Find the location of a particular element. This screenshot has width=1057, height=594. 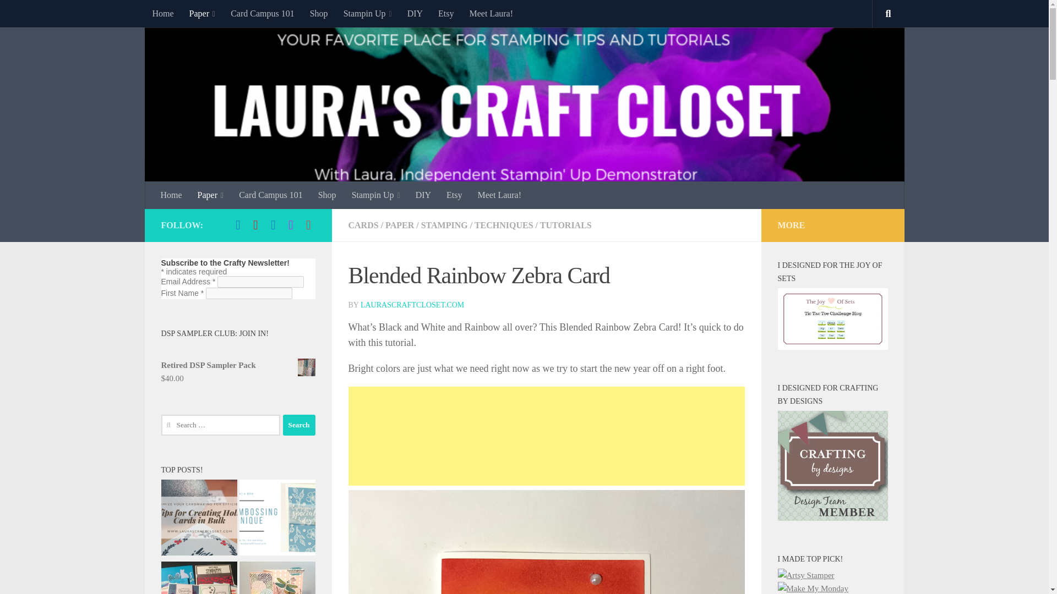

Skip to content is located at coordinates (43, 15).